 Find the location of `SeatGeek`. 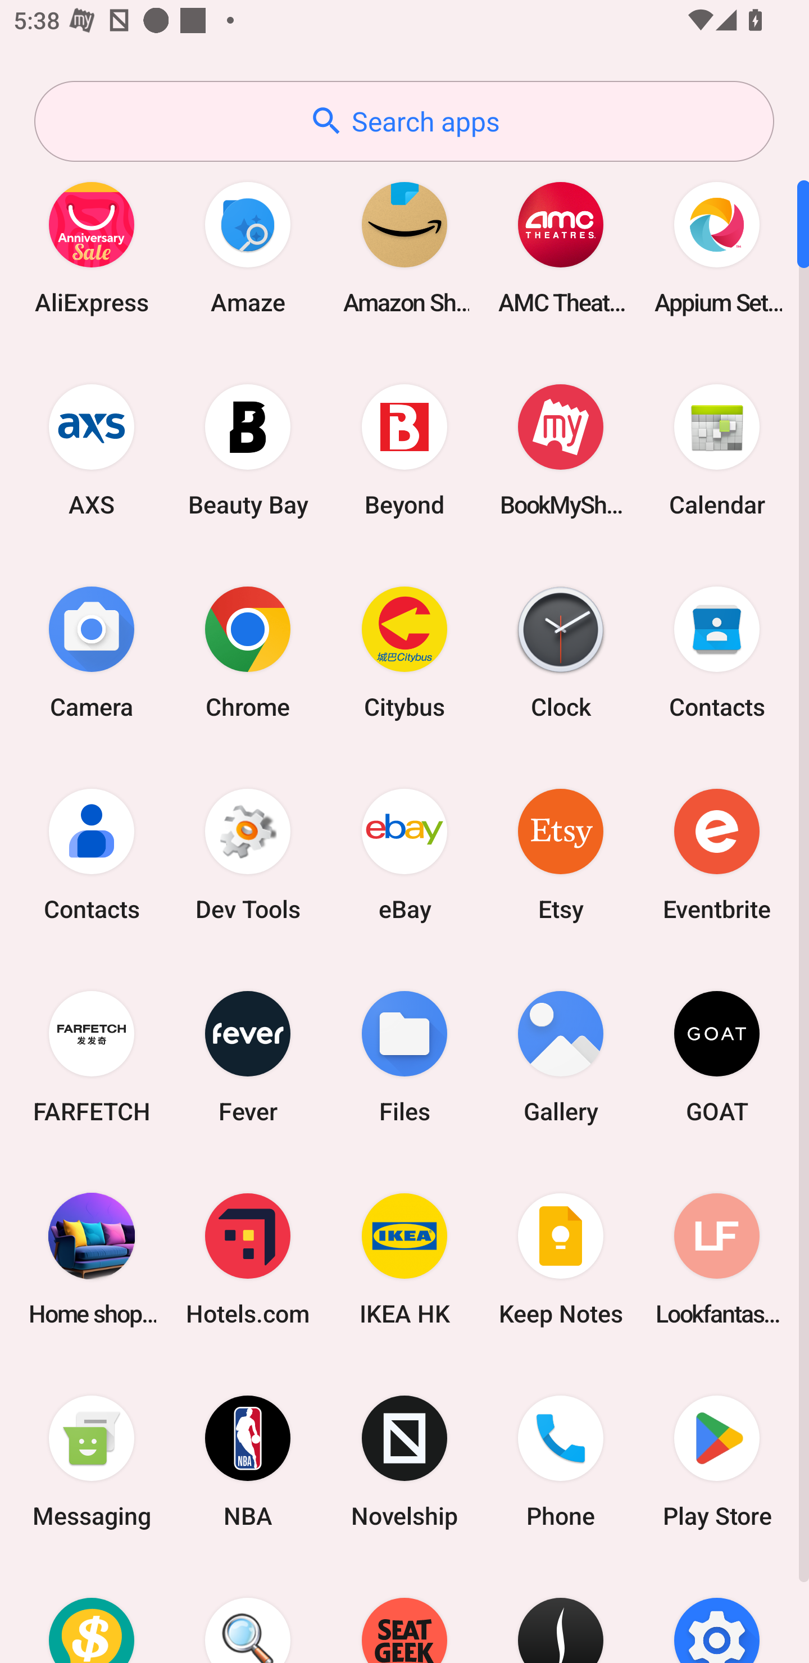

SeatGeek is located at coordinates (404, 1613).